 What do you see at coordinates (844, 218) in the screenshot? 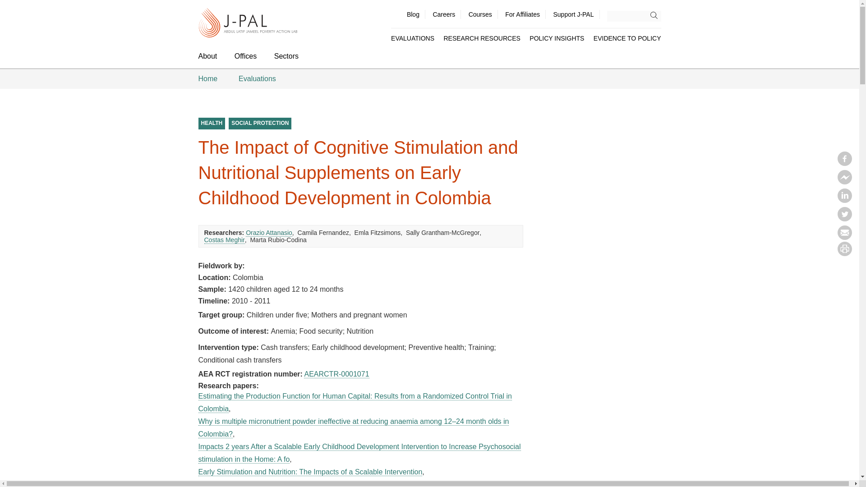
I see `Twitter` at bounding box center [844, 218].